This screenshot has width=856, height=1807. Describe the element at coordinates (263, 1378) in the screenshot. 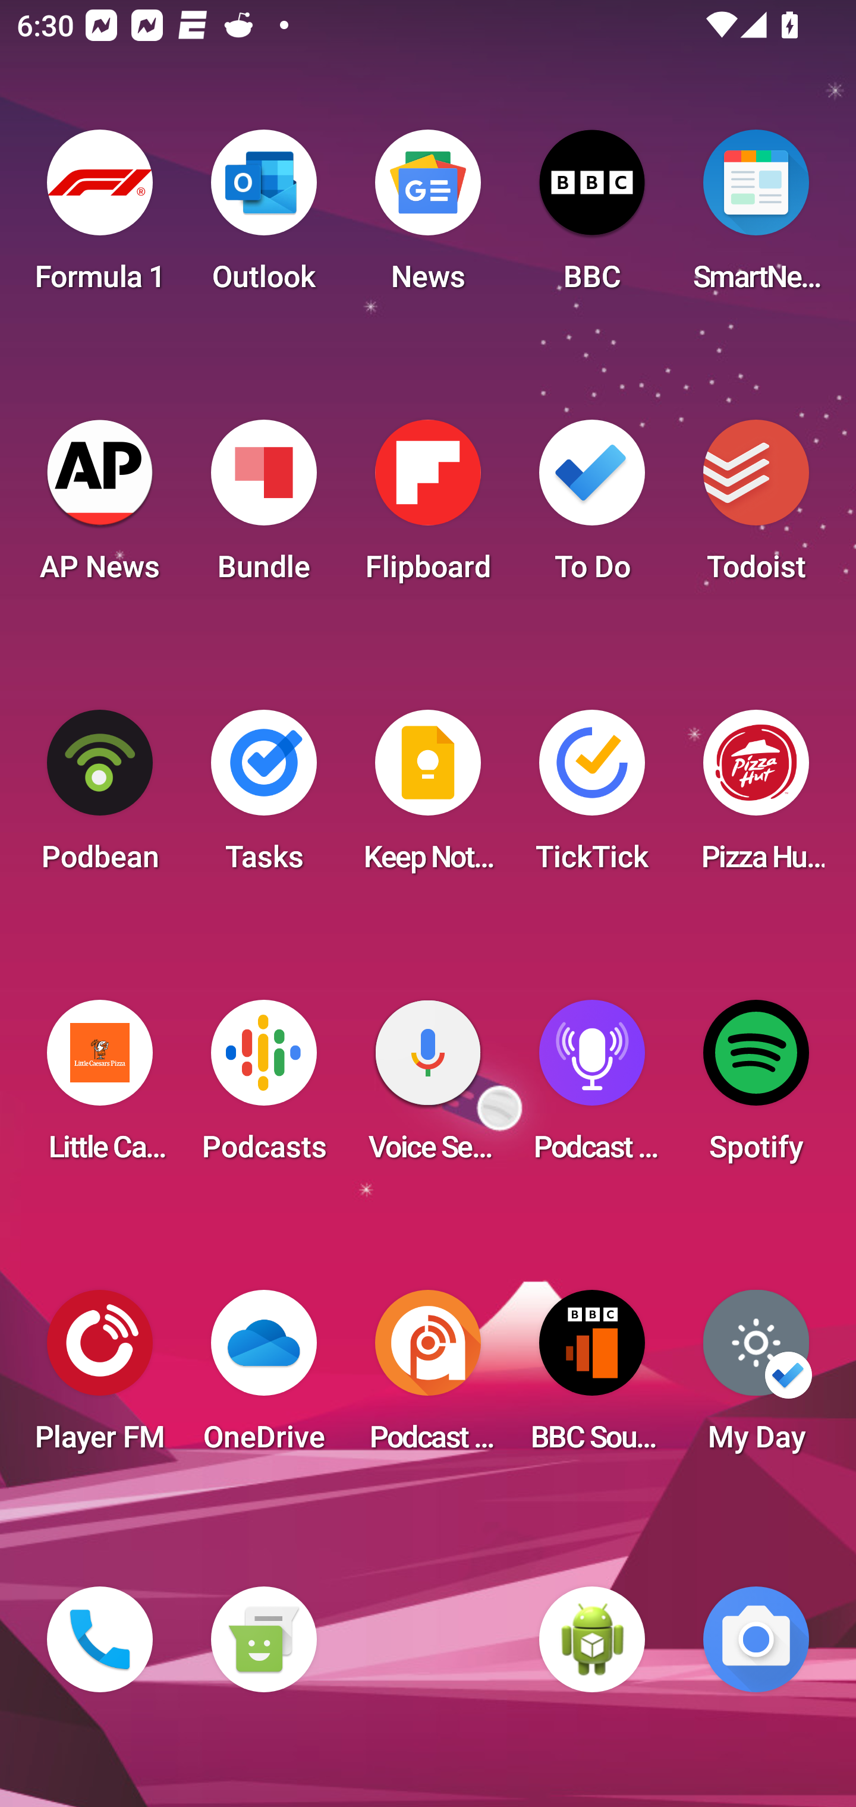

I see `OneDrive` at that location.